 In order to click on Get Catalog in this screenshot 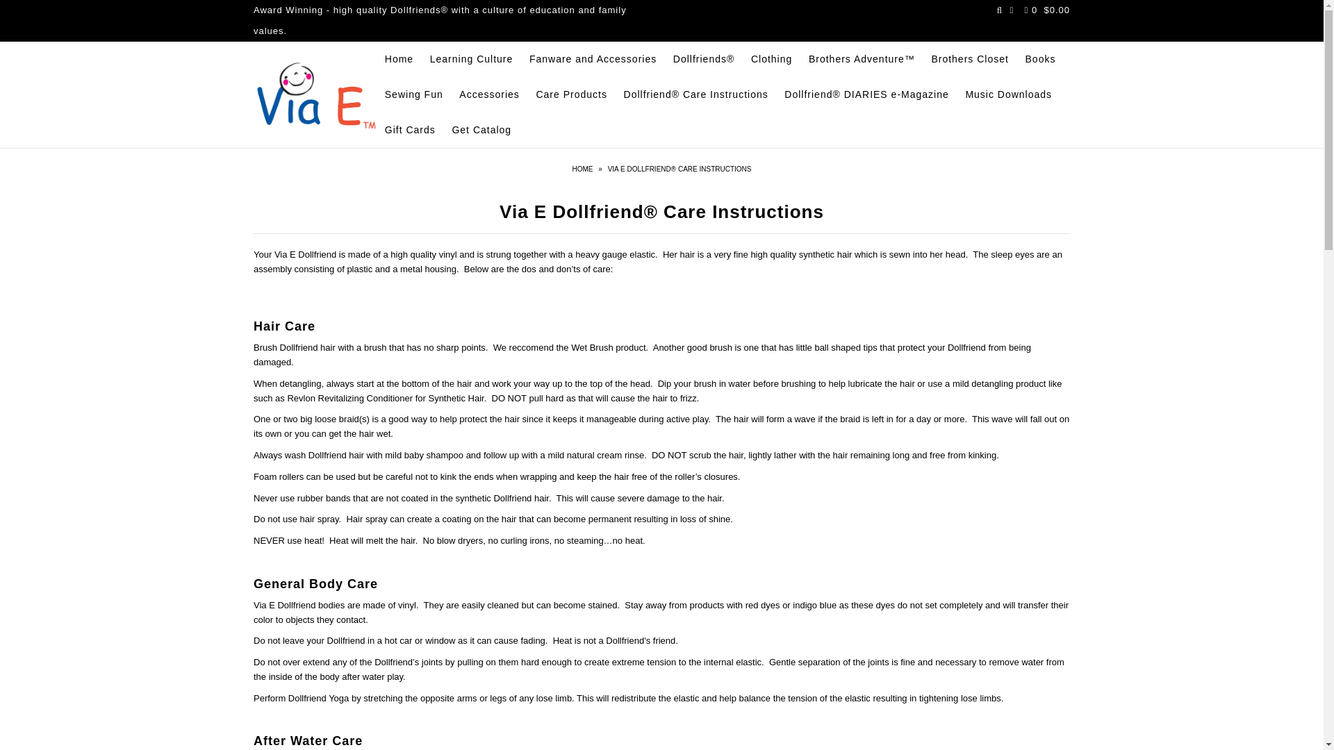, I will do `click(481, 130)`.